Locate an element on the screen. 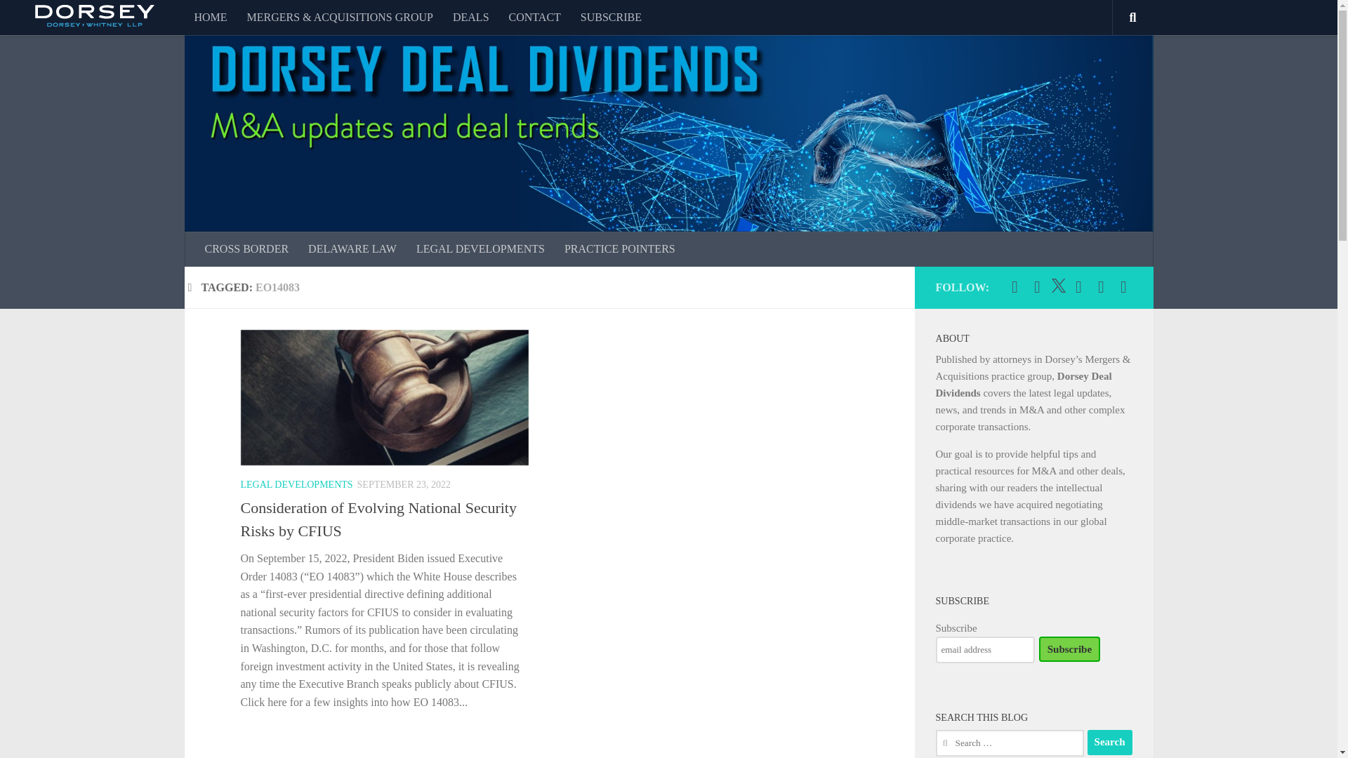 The image size is (1348, 758). PRACTICE POINTERS is located at coordinates (619, 249).